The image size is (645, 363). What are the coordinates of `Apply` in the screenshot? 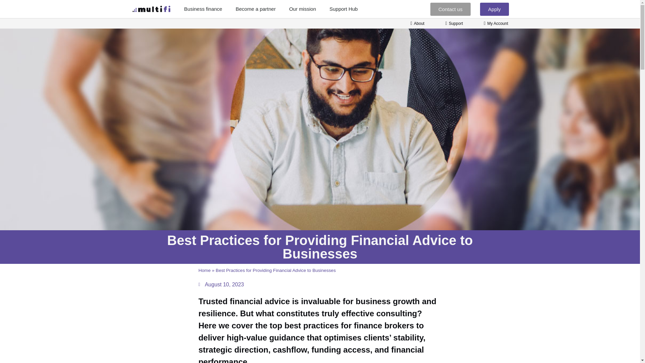 It's located at (494, 9).